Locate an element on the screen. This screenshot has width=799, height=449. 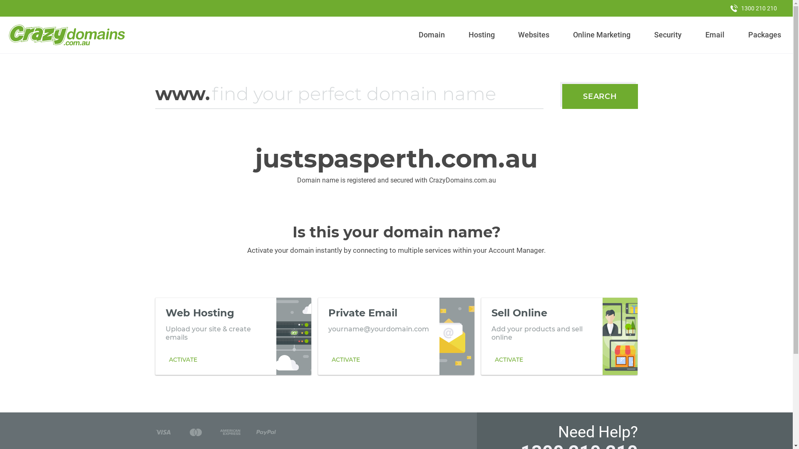
Hosting is located at coordinates (481, 35).